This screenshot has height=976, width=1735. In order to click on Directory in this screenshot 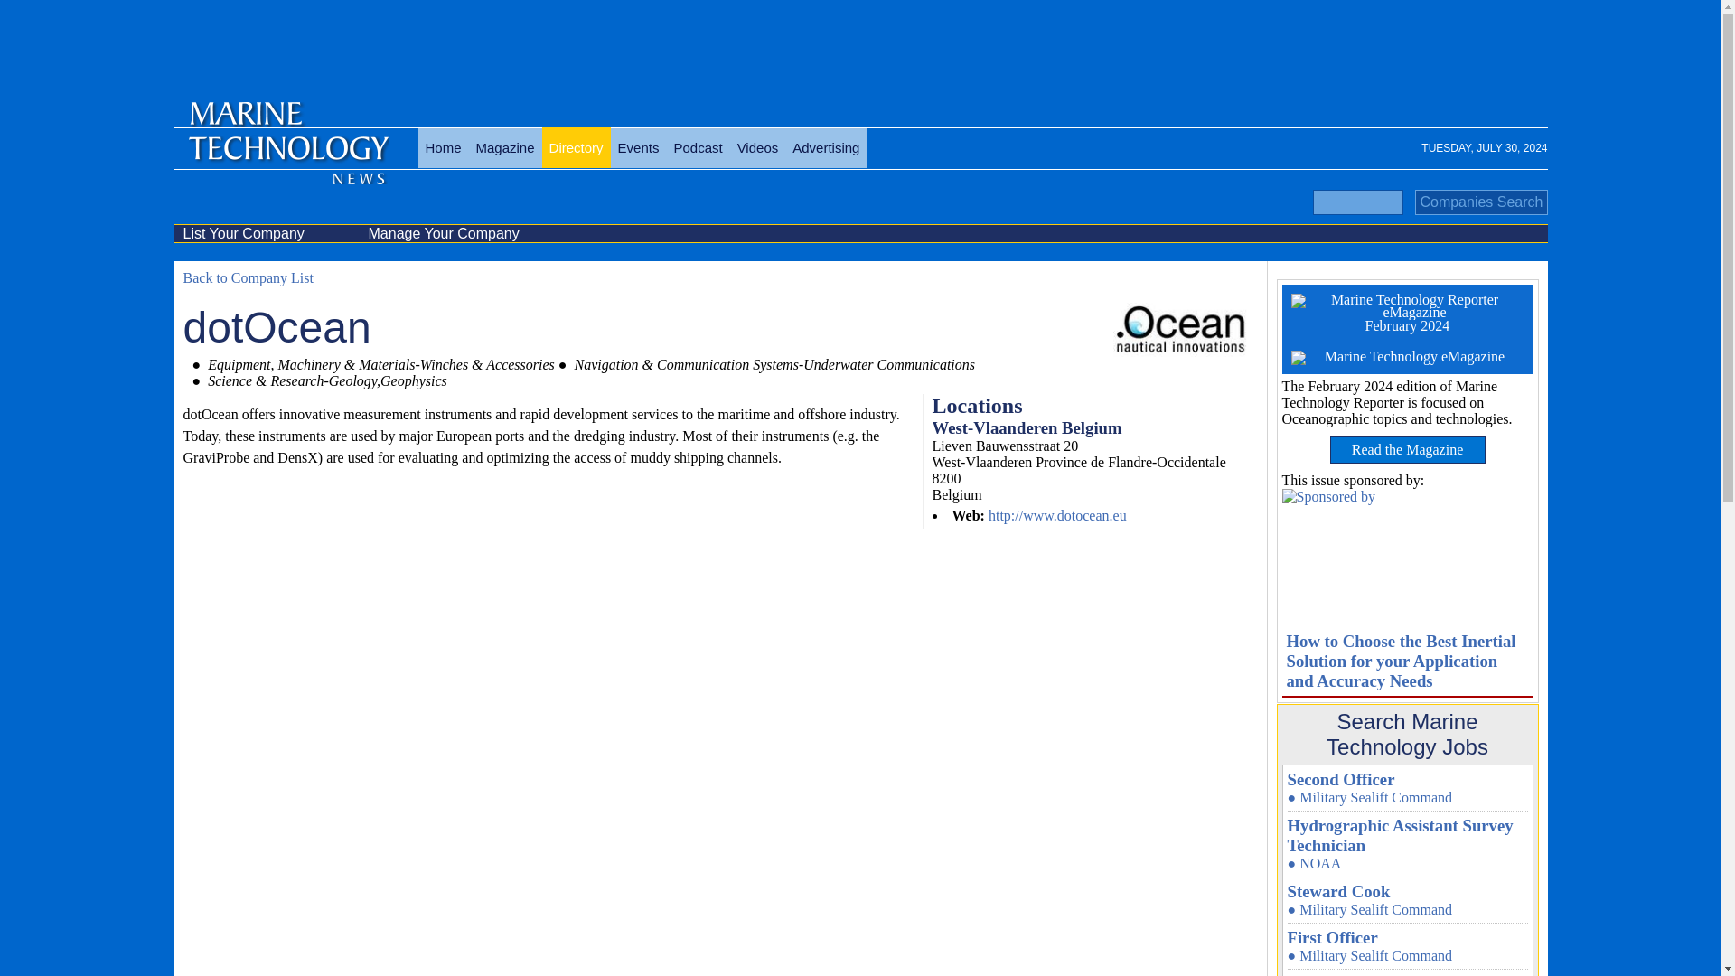, I will do `click(576, 147)`.